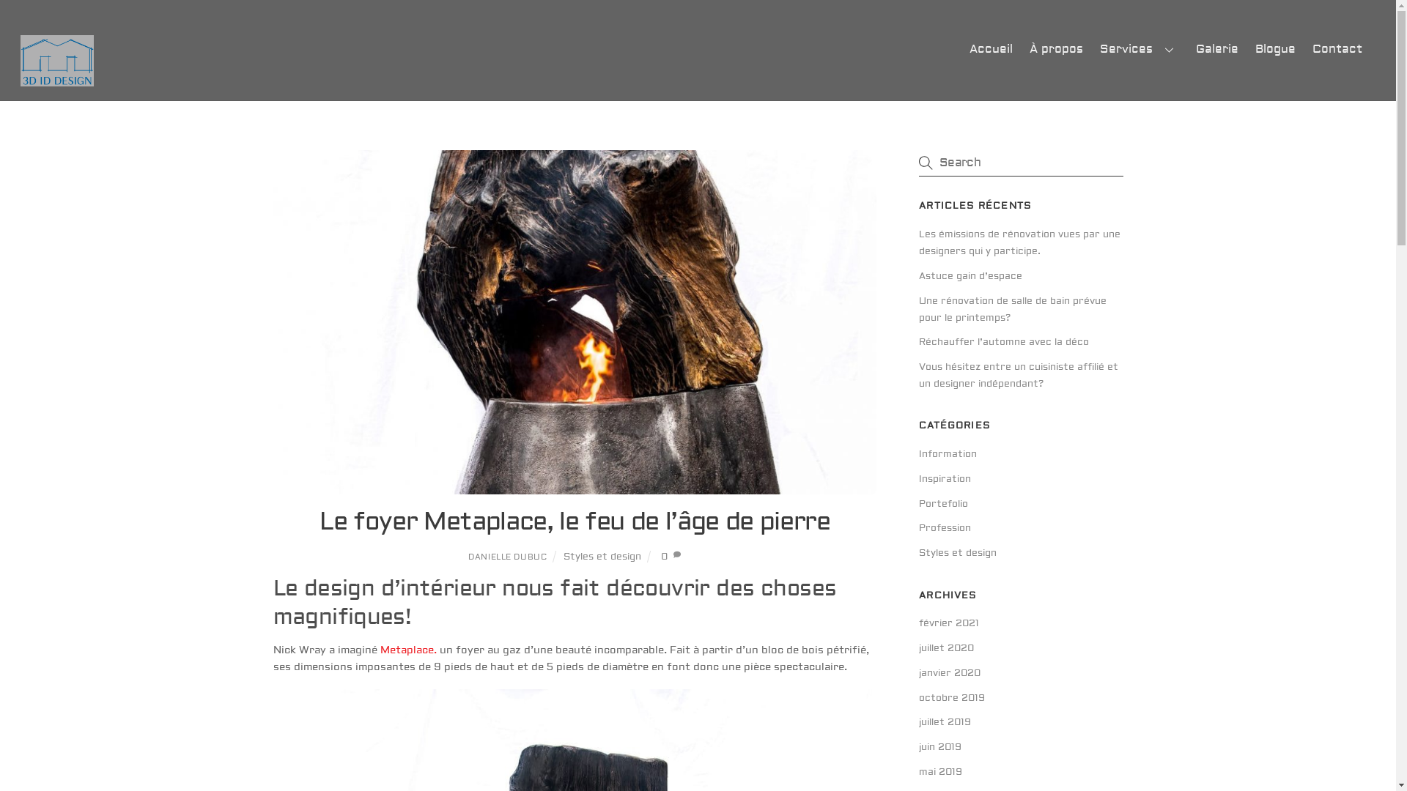  I want to click on Logo-3diddesign-RVB_bleu-blanc transp, so click(57, 61).